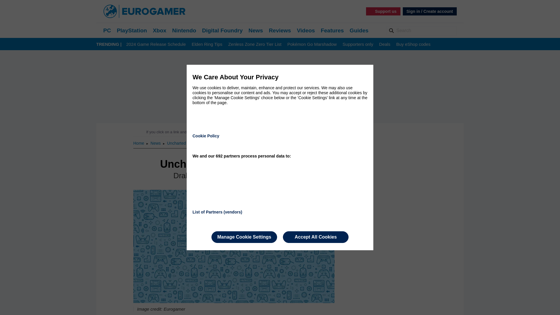  What do you see at coordinates (156, 143) in the screenshot?
I see `News` at bounding box center [156, 143].